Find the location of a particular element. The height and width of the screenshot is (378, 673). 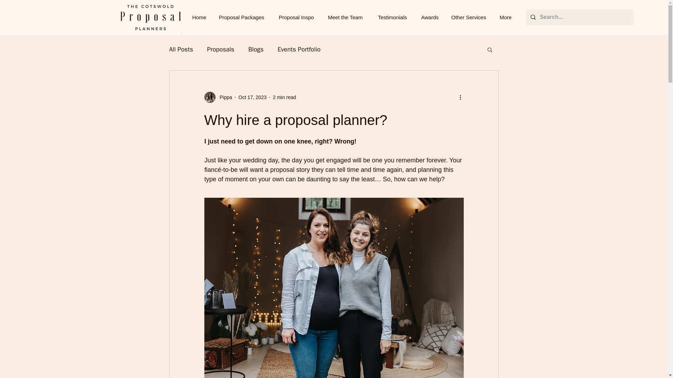

Proposals is located at coordinates (221, 49).